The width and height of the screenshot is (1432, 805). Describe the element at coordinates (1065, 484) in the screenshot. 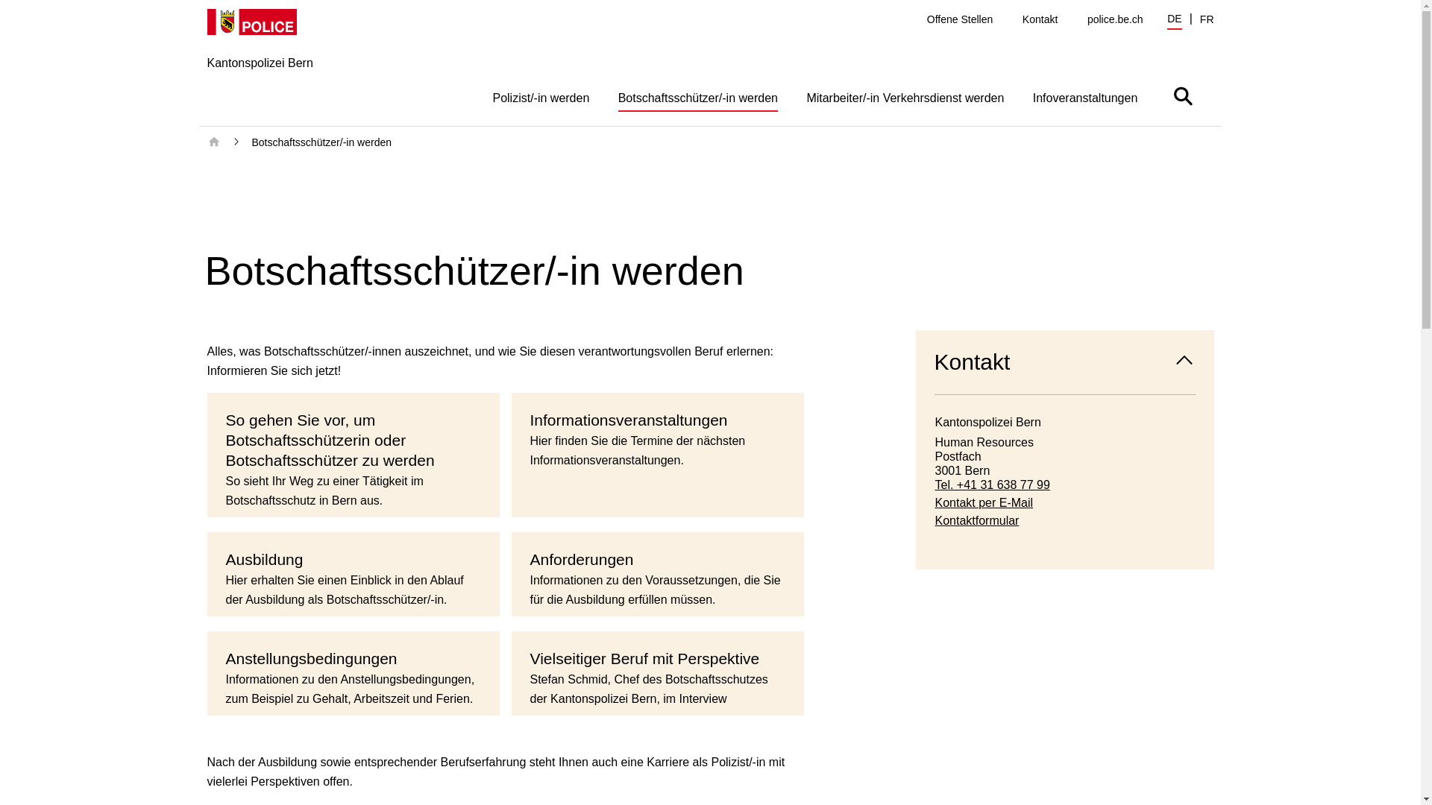

I see `Tel. +41 31 638 77 99` at that location.